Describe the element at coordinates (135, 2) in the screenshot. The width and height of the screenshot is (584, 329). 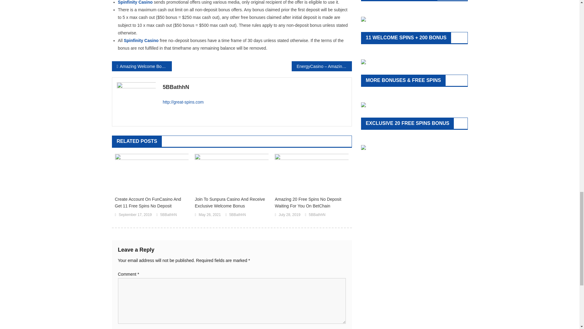
I see `Spinfinity Casino` at that location.